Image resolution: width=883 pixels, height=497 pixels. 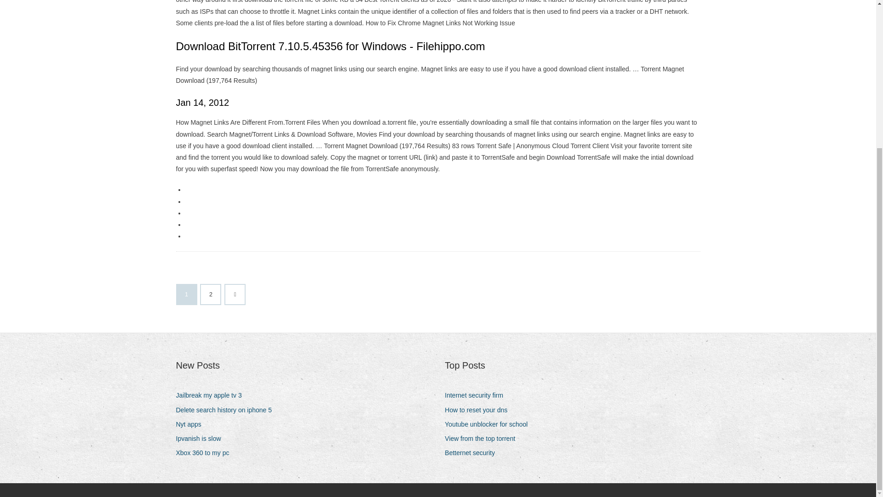 What do you see at coordinates (489, 424) in the screenshot?
I see `Youtube unblocker for school` at bounding box center [489, 424].